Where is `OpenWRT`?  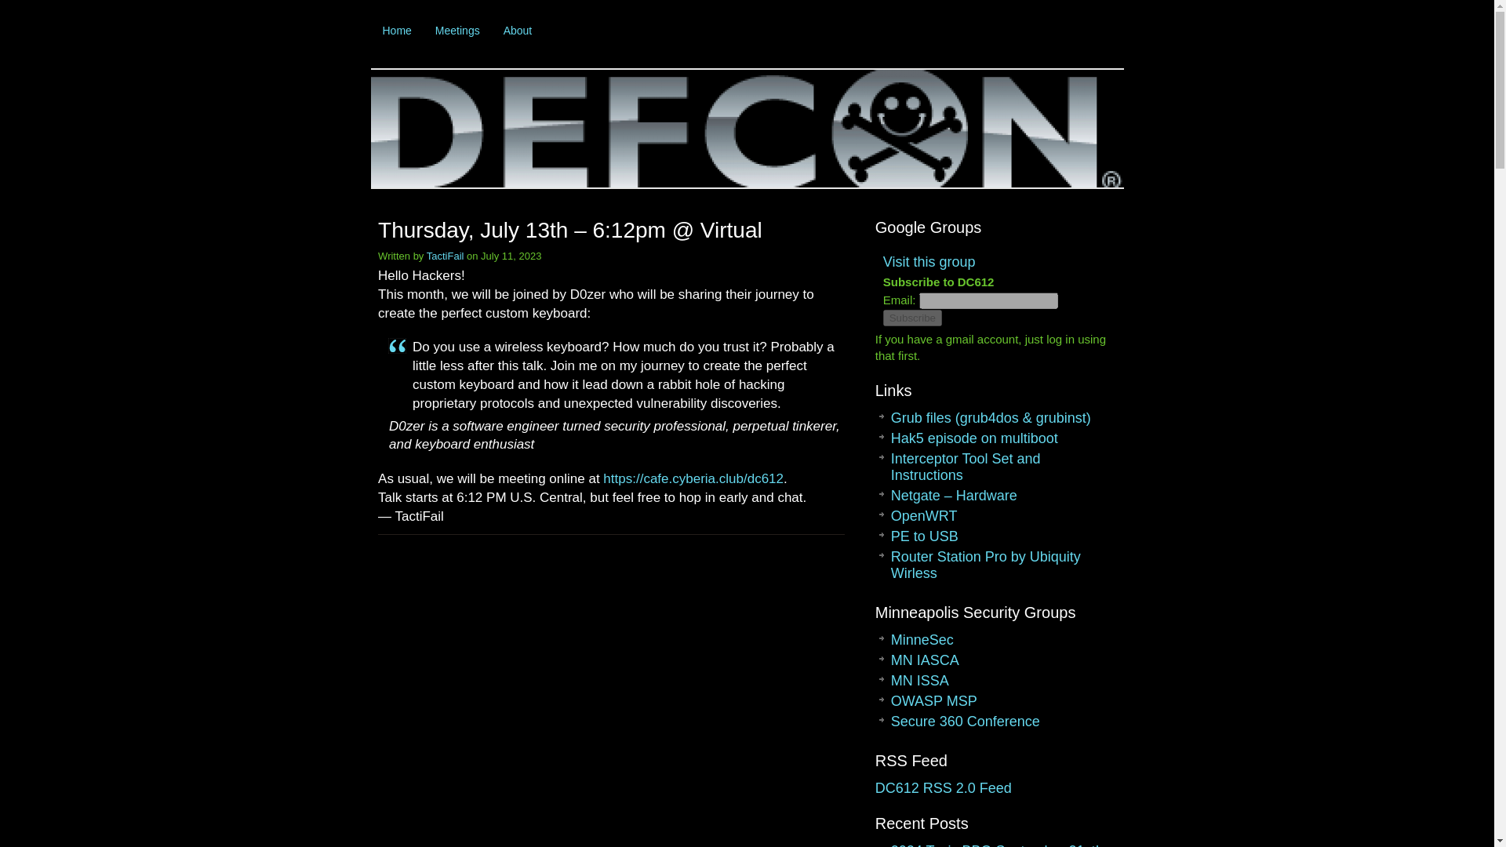
OpenWRT is located at coordinates (924, 516).